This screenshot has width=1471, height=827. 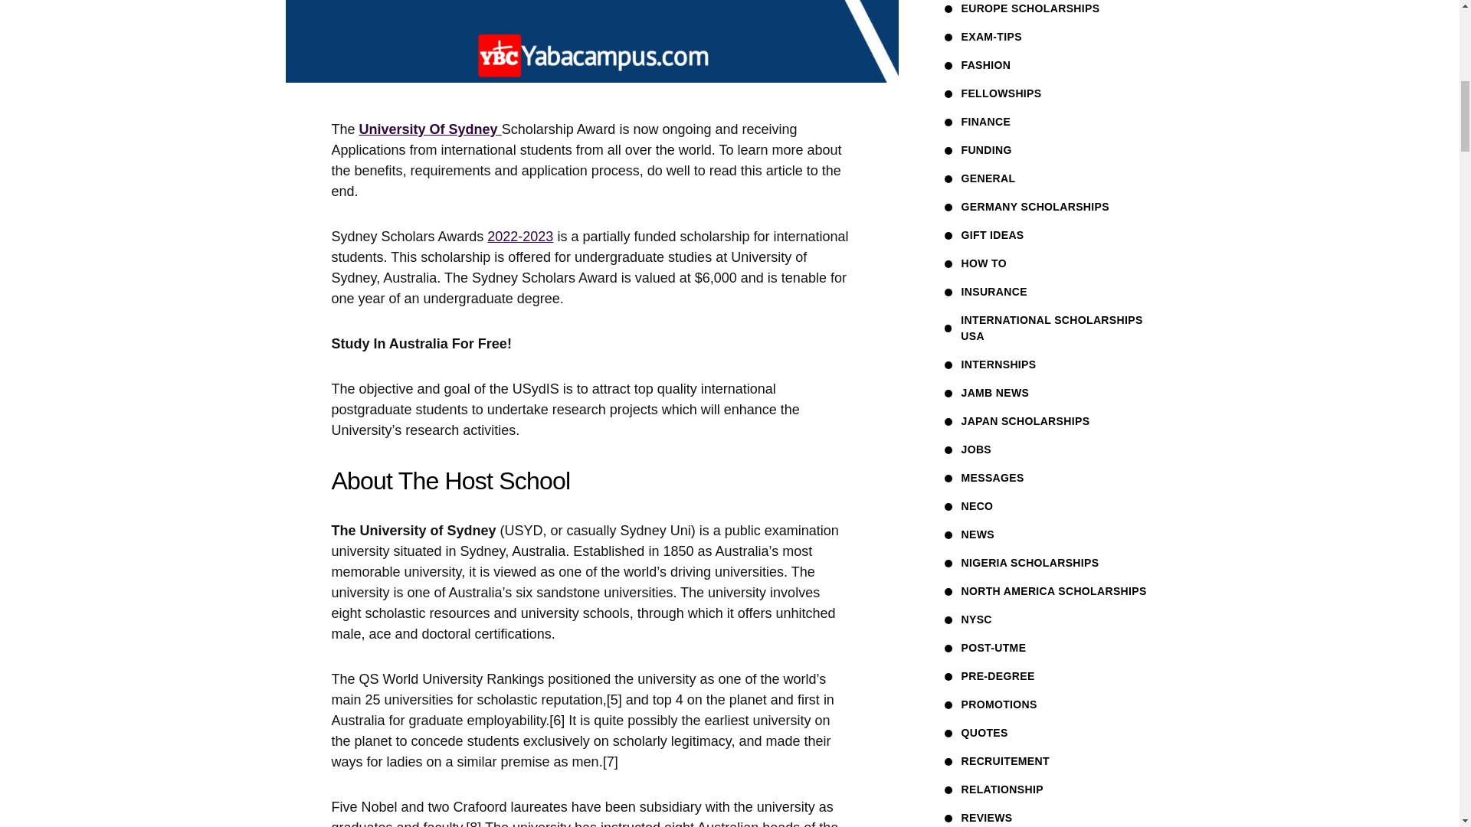 What do you see at coordinates (430, 129) in the screenshot?
I see `University Of Sydney` at bounding box center [430, 129].